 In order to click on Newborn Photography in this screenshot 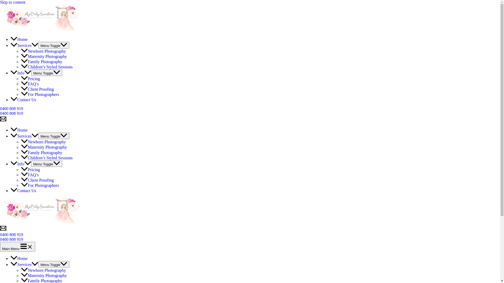, I will do `click(44, 270)`.